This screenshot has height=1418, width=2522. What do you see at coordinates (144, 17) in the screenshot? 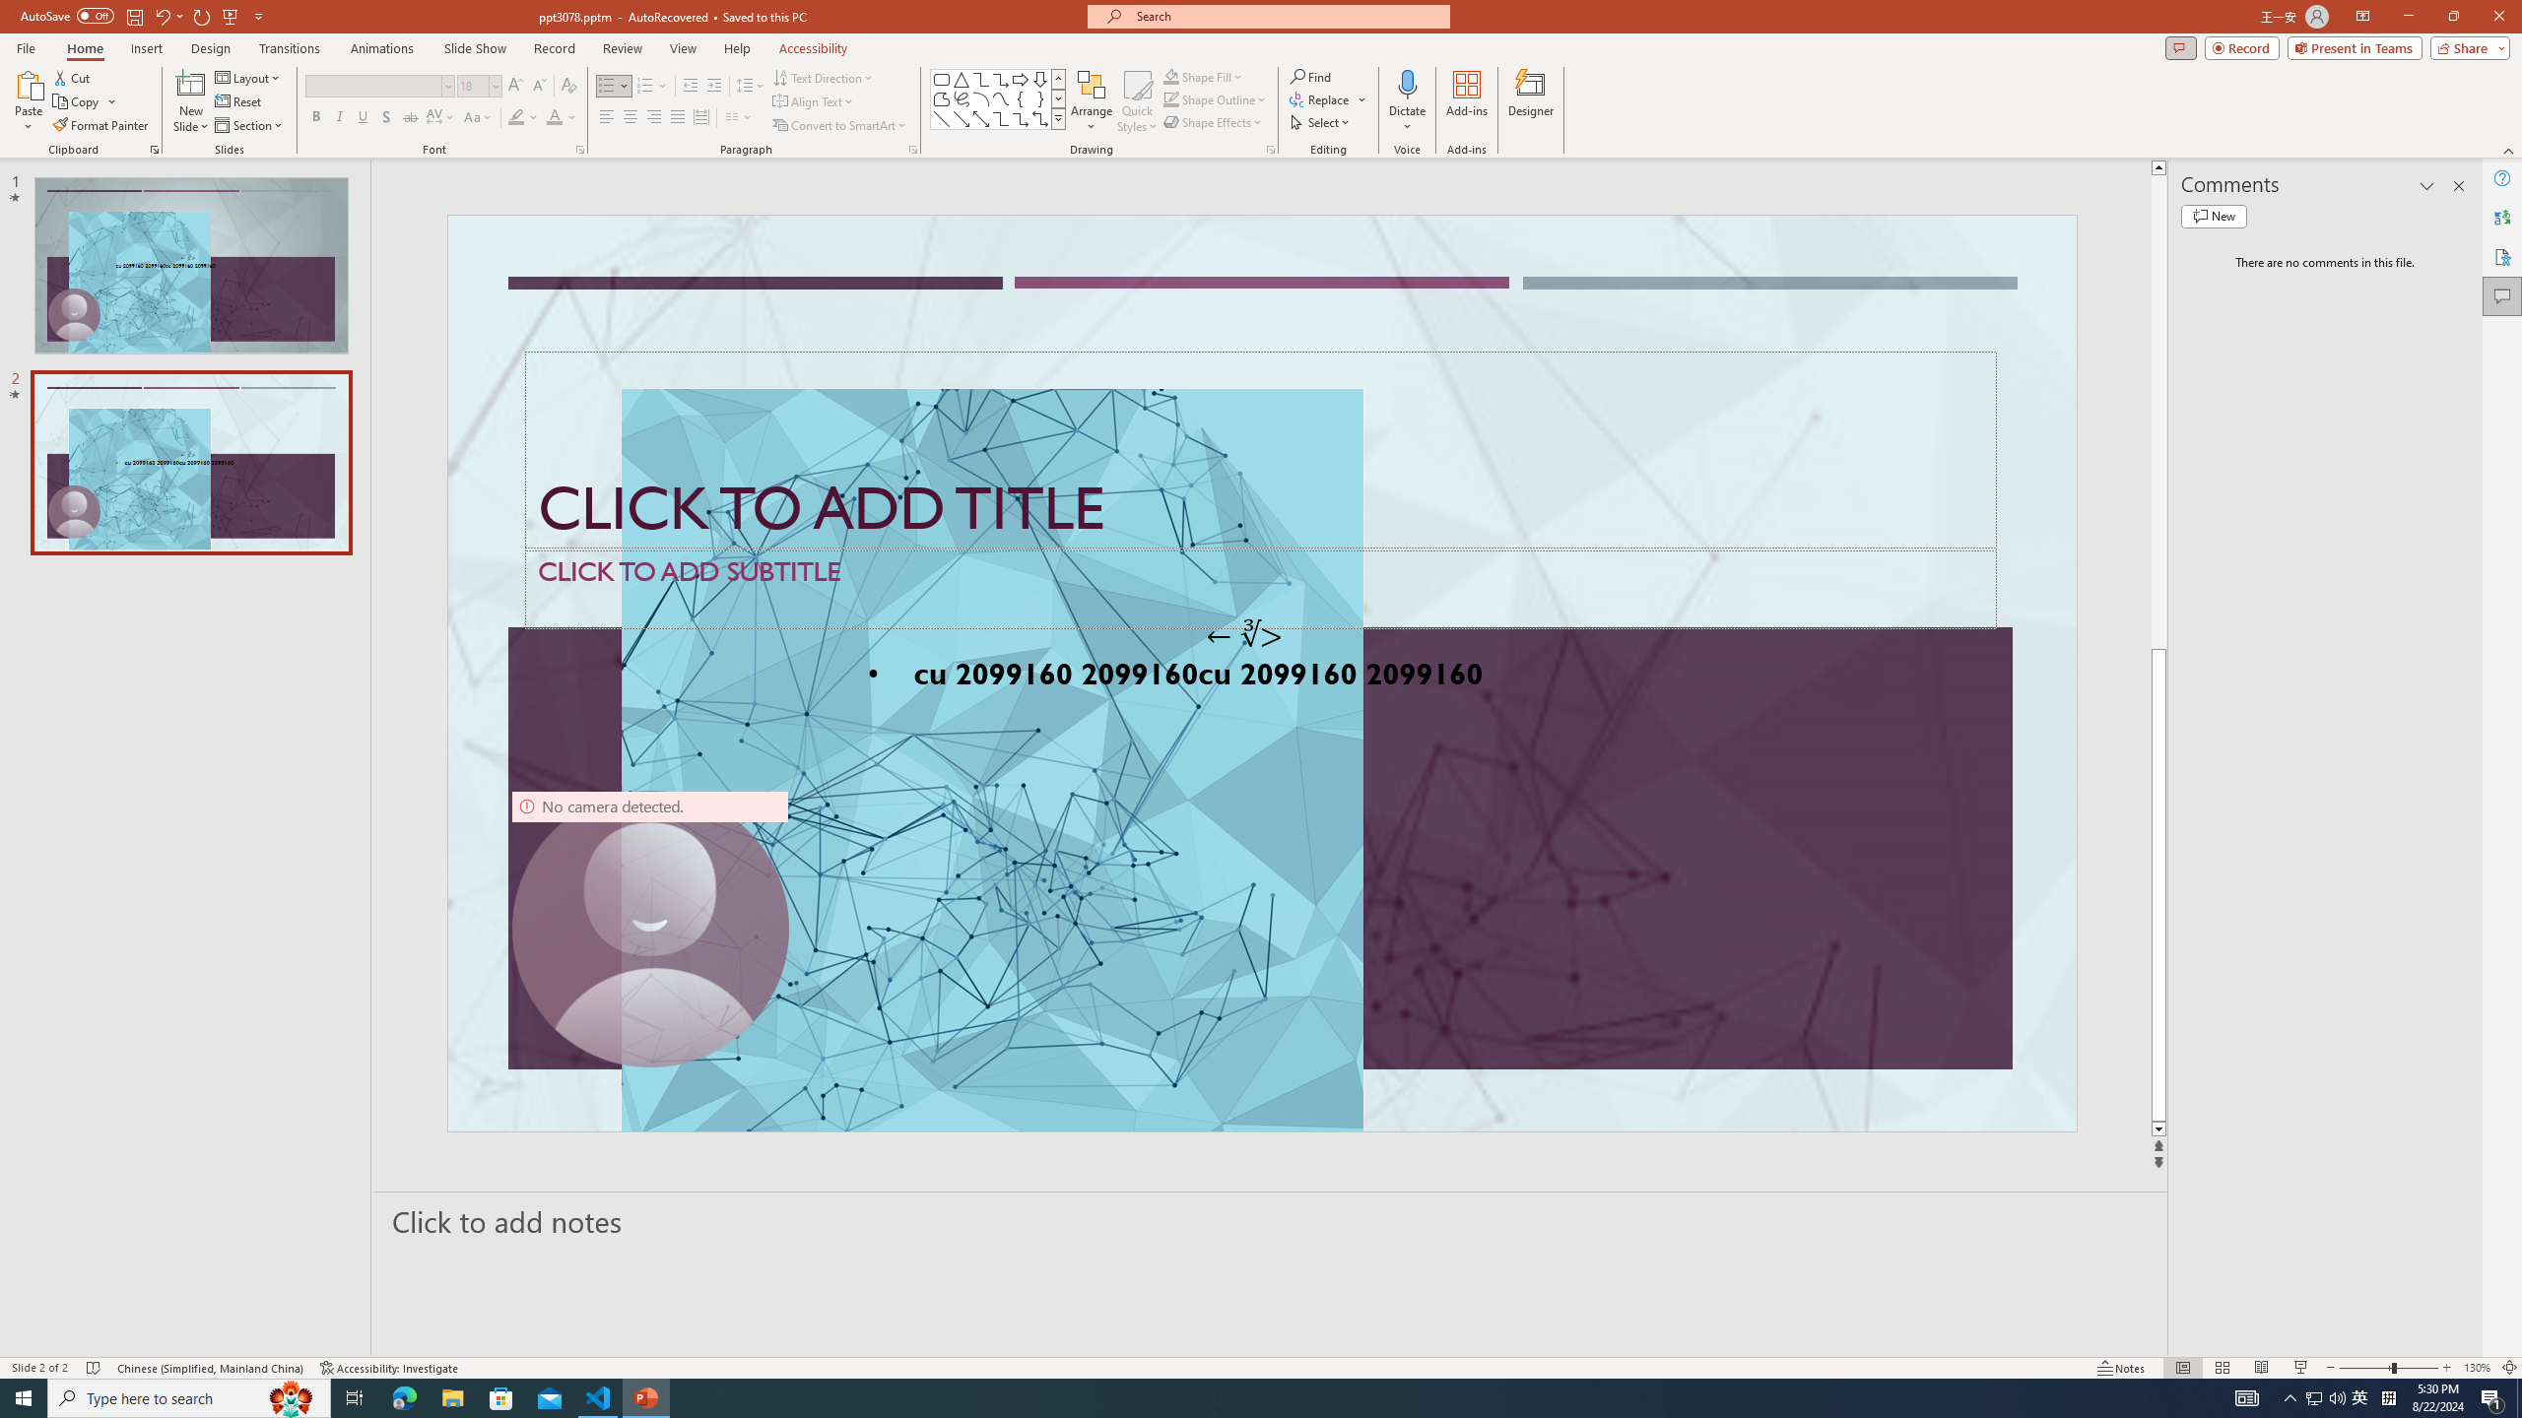
I see `Quick Access Toolbar` at bounding box center [144, 17].